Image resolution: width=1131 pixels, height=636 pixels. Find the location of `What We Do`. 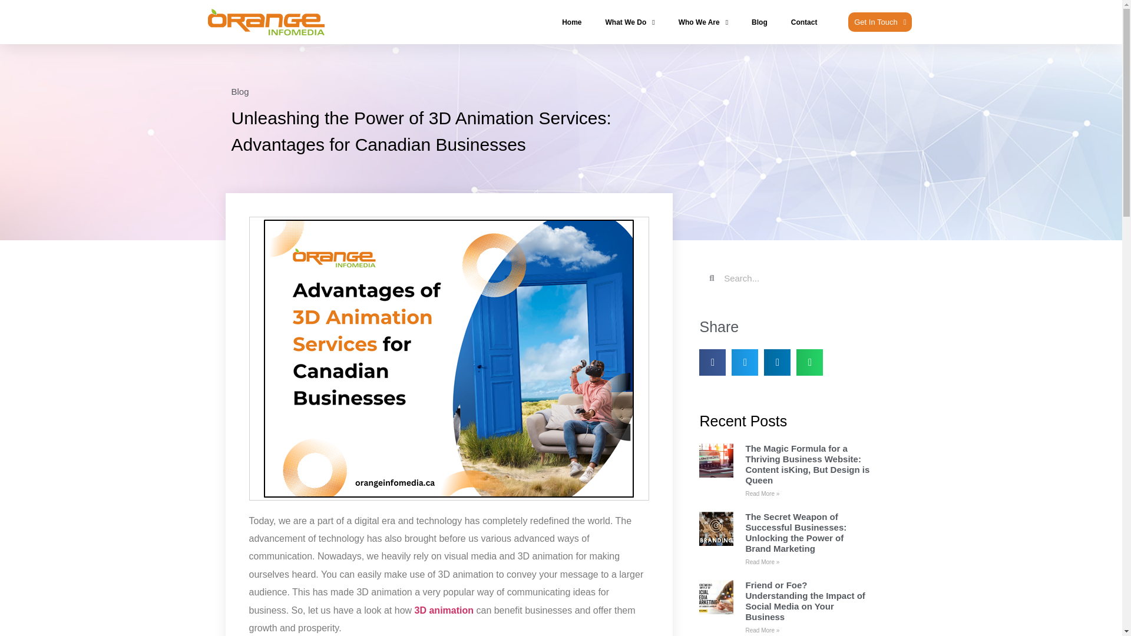

What We Do is located at coordinates (630, 22).